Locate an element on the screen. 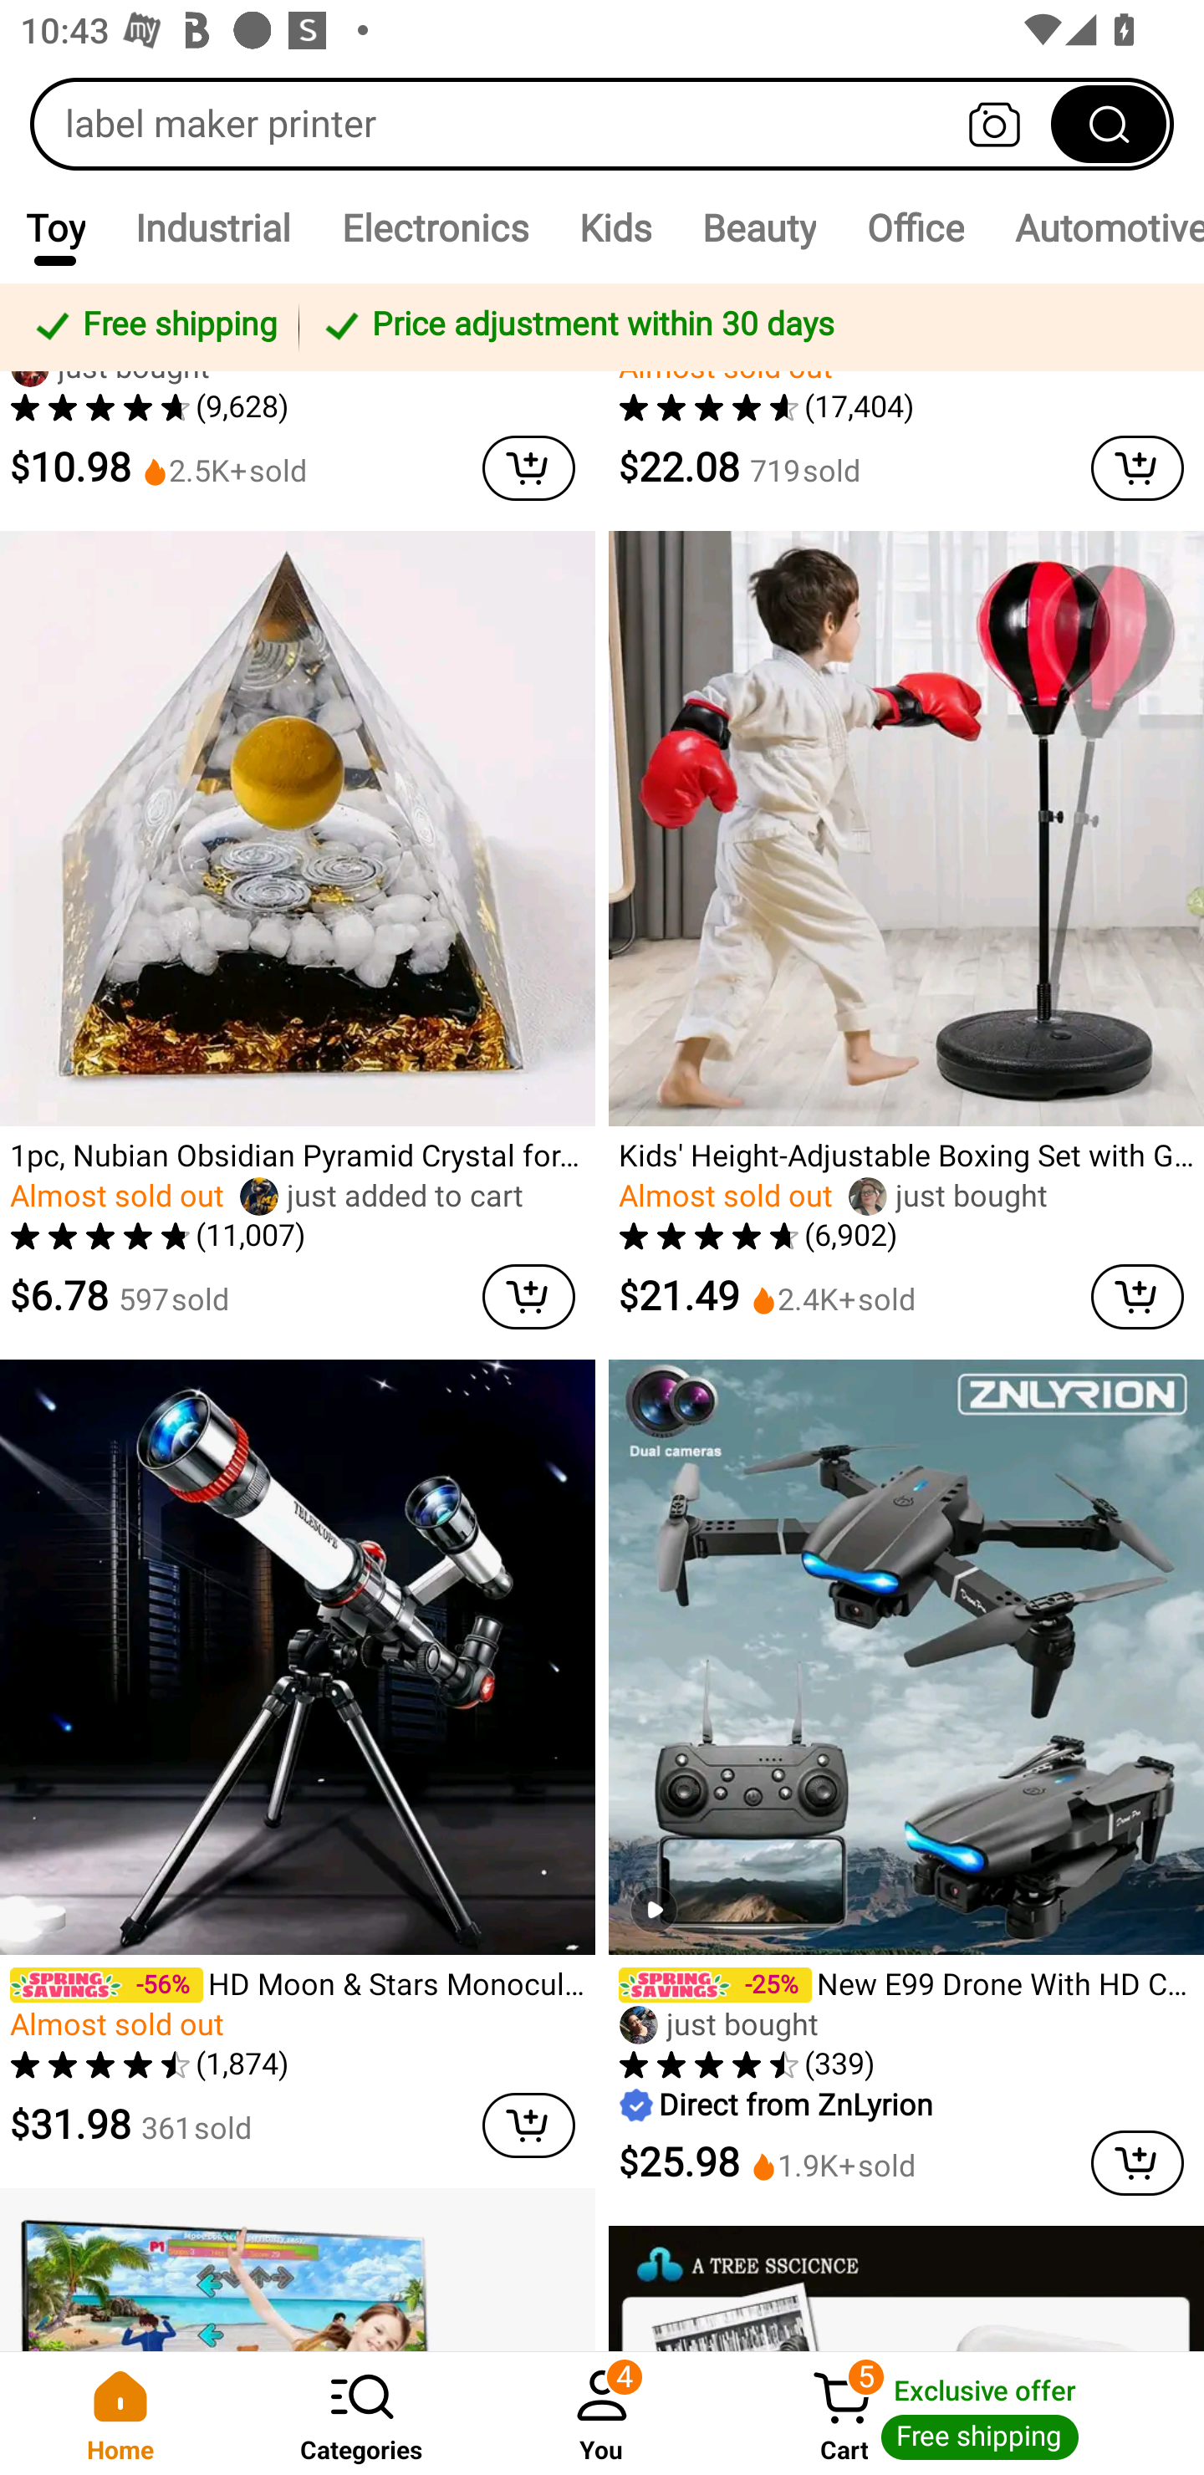  Home is located at coordinates (120, 2413).